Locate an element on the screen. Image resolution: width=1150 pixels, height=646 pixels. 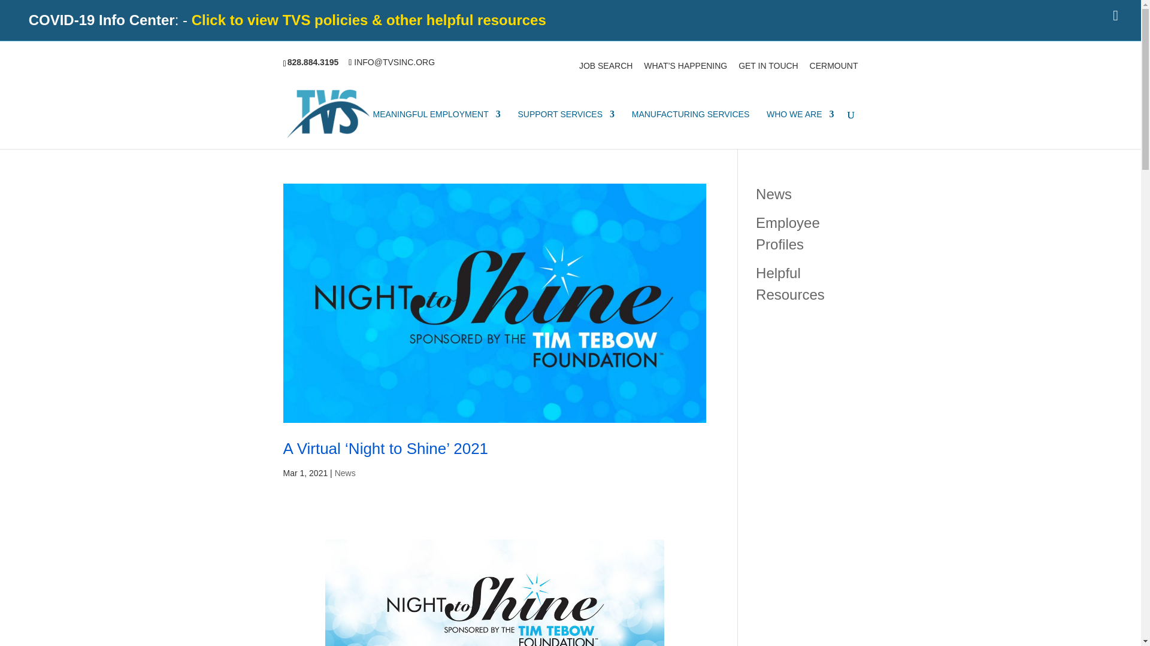
Employee Profiles is located at coordinates (787, 233).